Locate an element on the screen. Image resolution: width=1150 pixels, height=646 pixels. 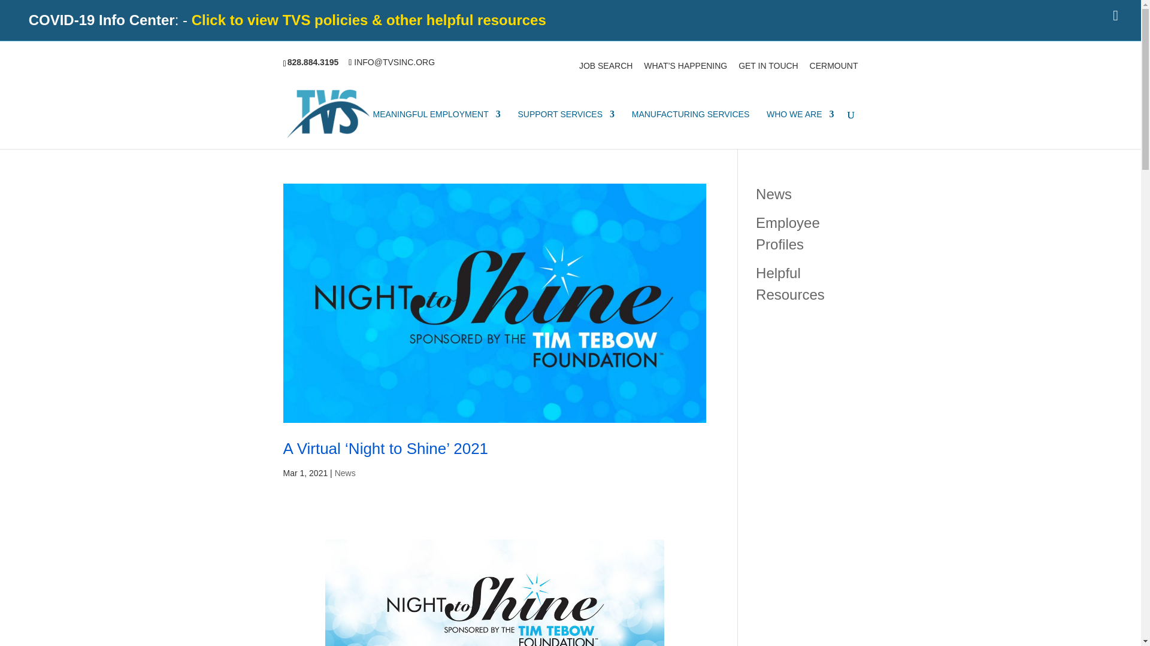
Employee Profiles is located at coordinates (787, 233).